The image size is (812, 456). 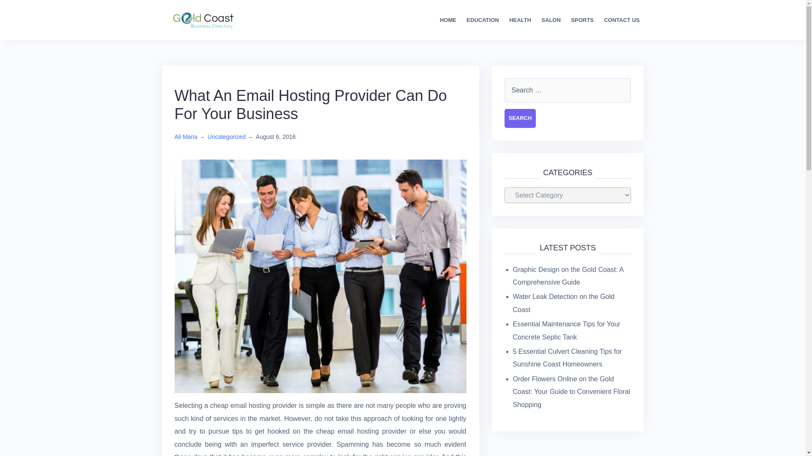 What do you see at coordinates (563, 303) in the screenshot?
I see `Water Leak Detection on the Gold Coast` at bounding box center [563, 303].